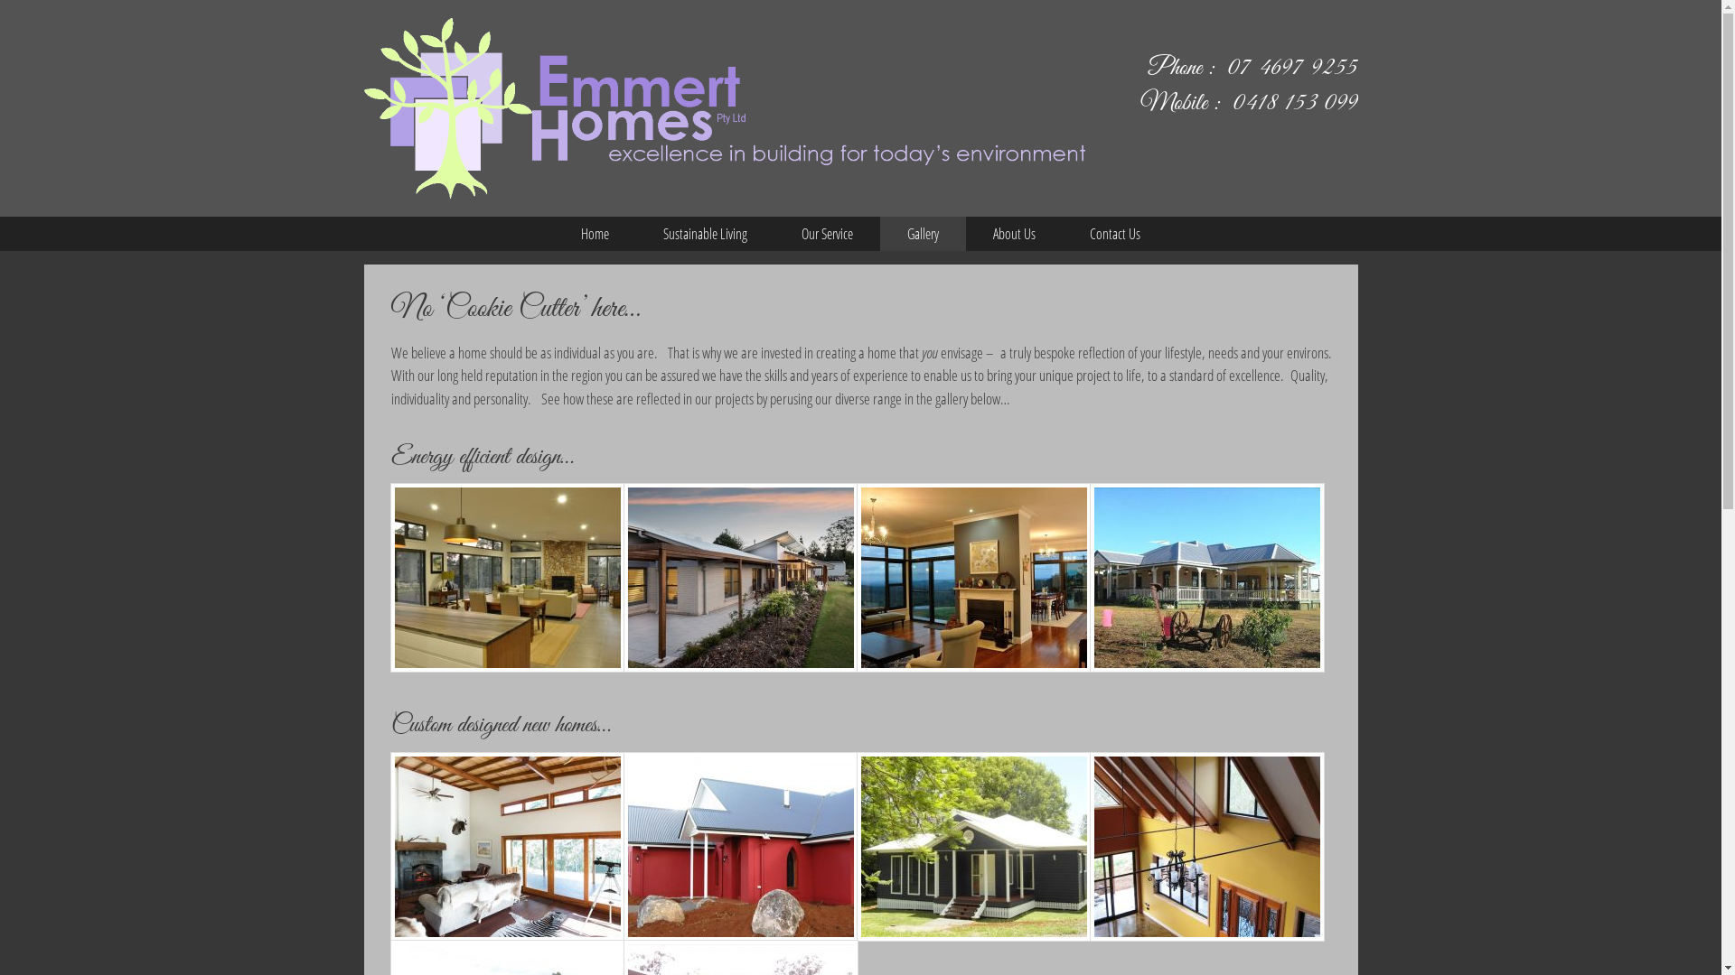 The image size is (1735, 975). Describe the element at coordinates (1014, 234) in the screenshot. I see `About Us` at that location.